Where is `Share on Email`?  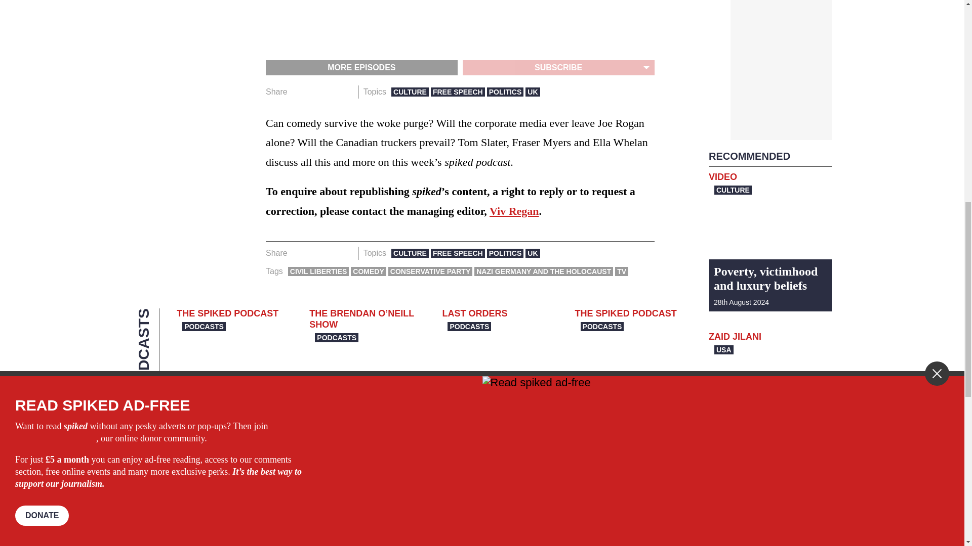 Share on Email is located at coordinates (346, 253).